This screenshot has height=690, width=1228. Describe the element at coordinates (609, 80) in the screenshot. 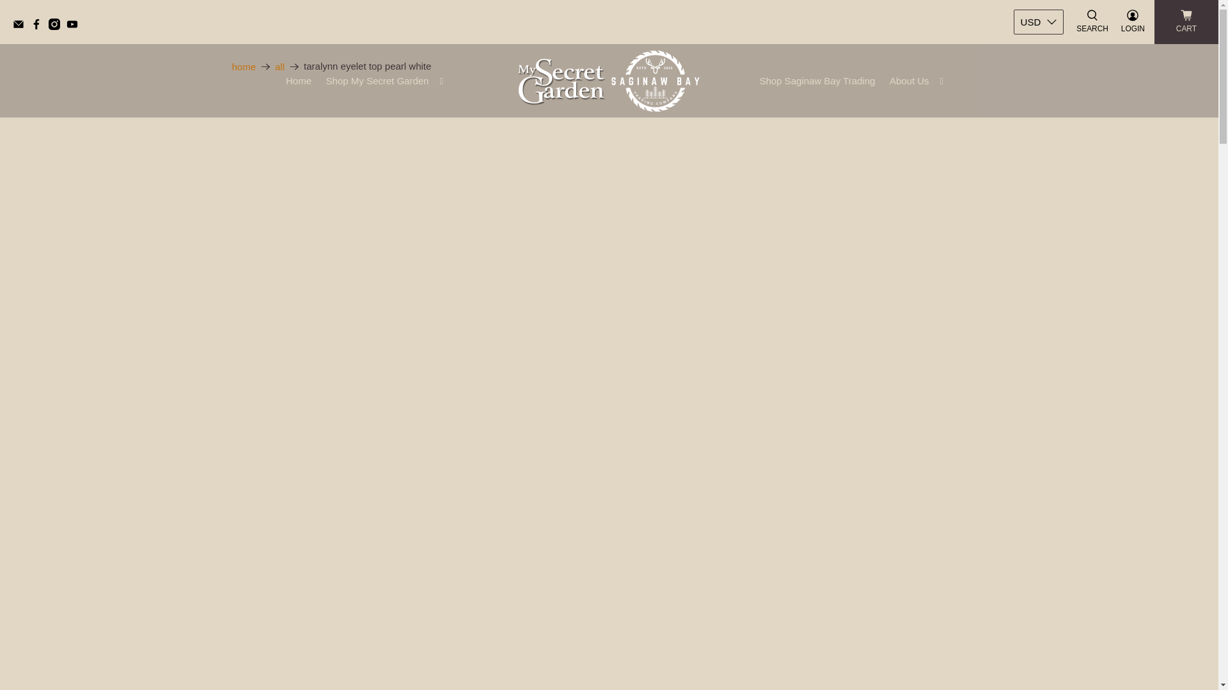

I see `My Secret Garden` at that location.